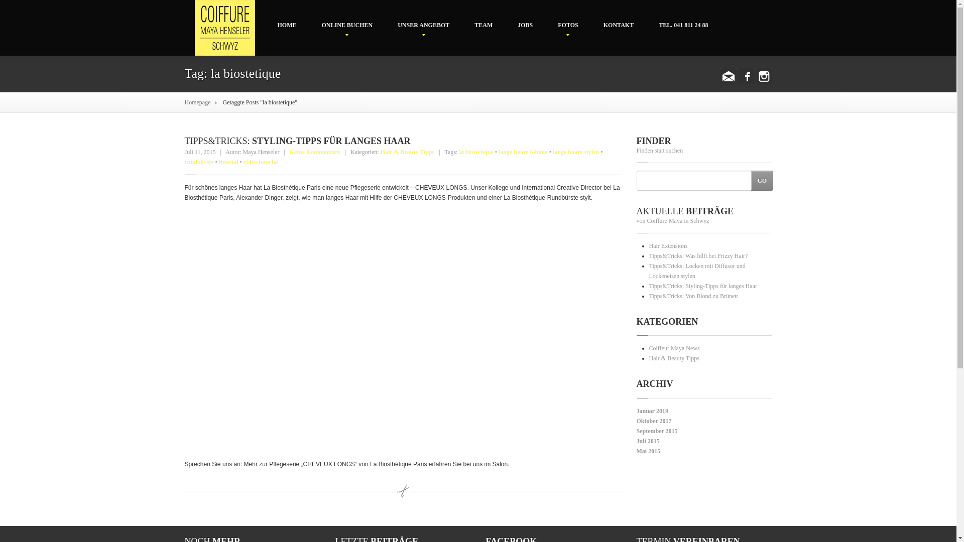 The height and width of the screenshot is (542, 964). Describe the element at coordinates (408, 152) in the screenshot. I see `Hair & Beauty Tipps` at that location.